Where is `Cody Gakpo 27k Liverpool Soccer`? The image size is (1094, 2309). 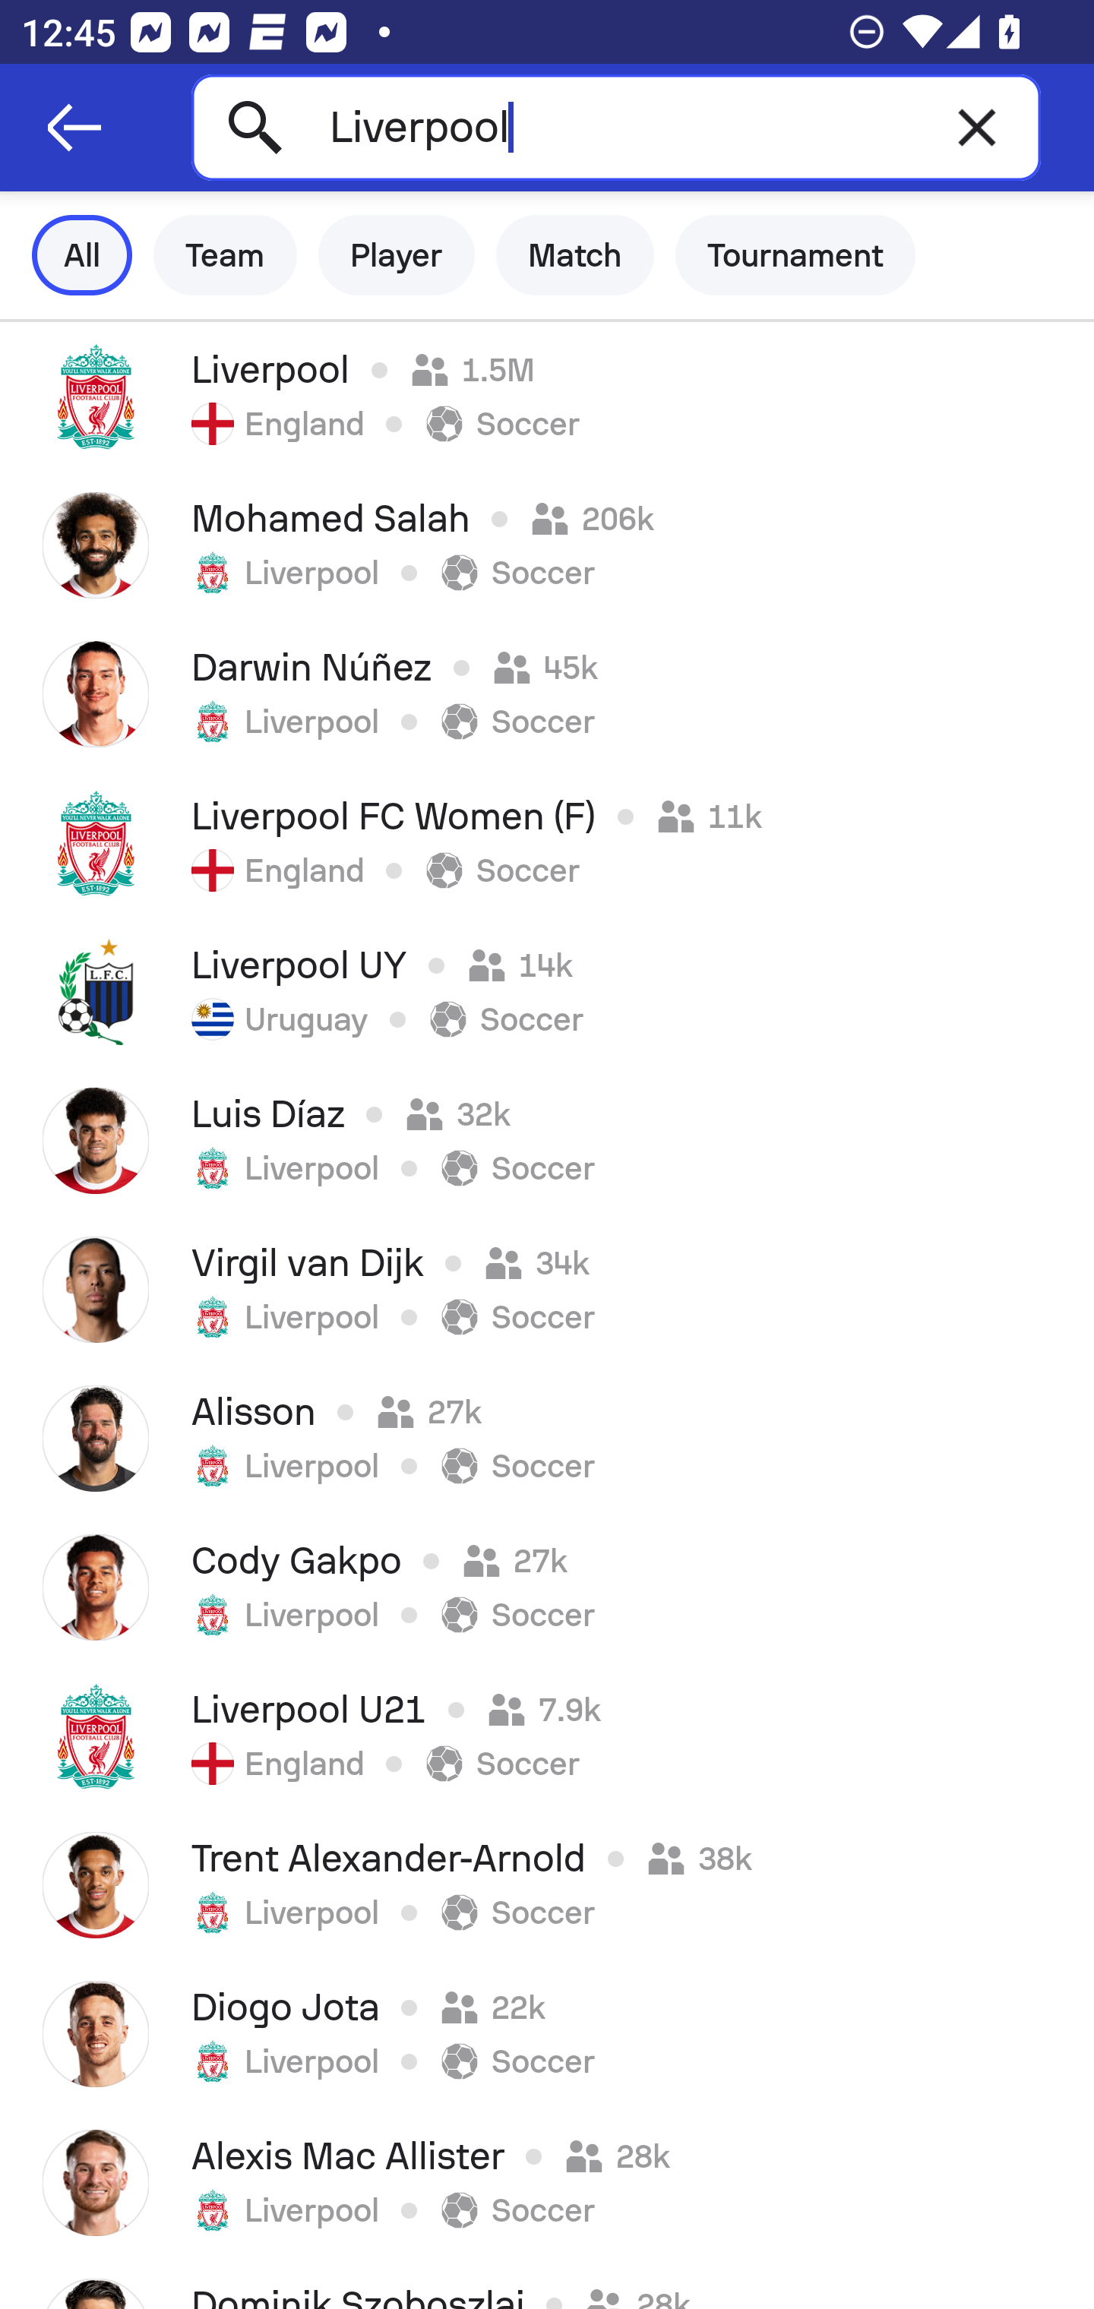 Cody Gakpo 27k Liverpool Soccer is located at coordinates (547, 1587).